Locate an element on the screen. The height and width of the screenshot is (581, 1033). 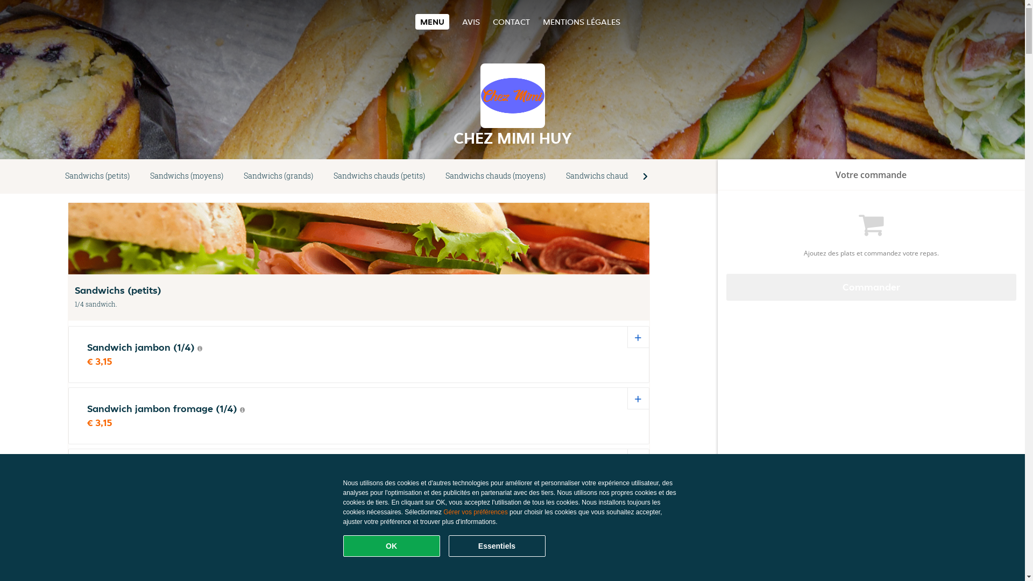
OK is located at coordinates (392, 546).